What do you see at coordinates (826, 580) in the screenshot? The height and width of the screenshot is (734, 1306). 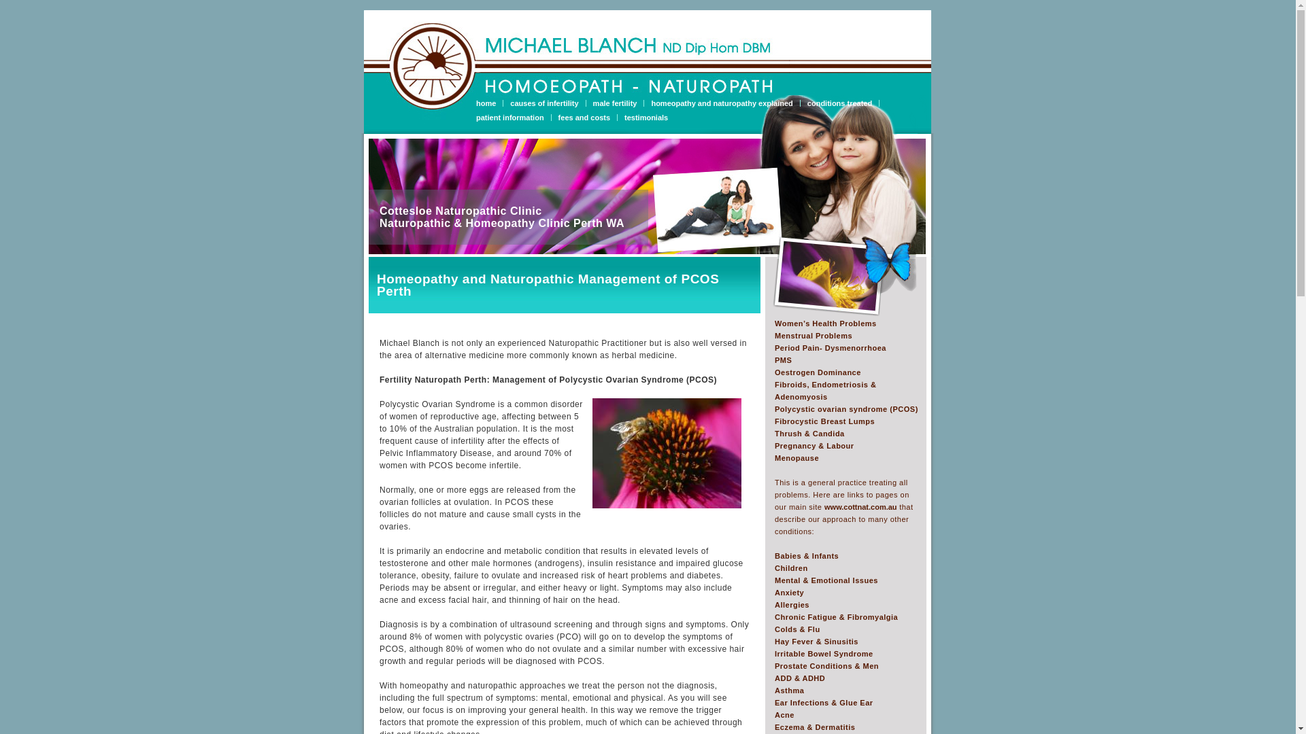 I see `Mental & Emotional Issues` at bounding box center [826, 580].